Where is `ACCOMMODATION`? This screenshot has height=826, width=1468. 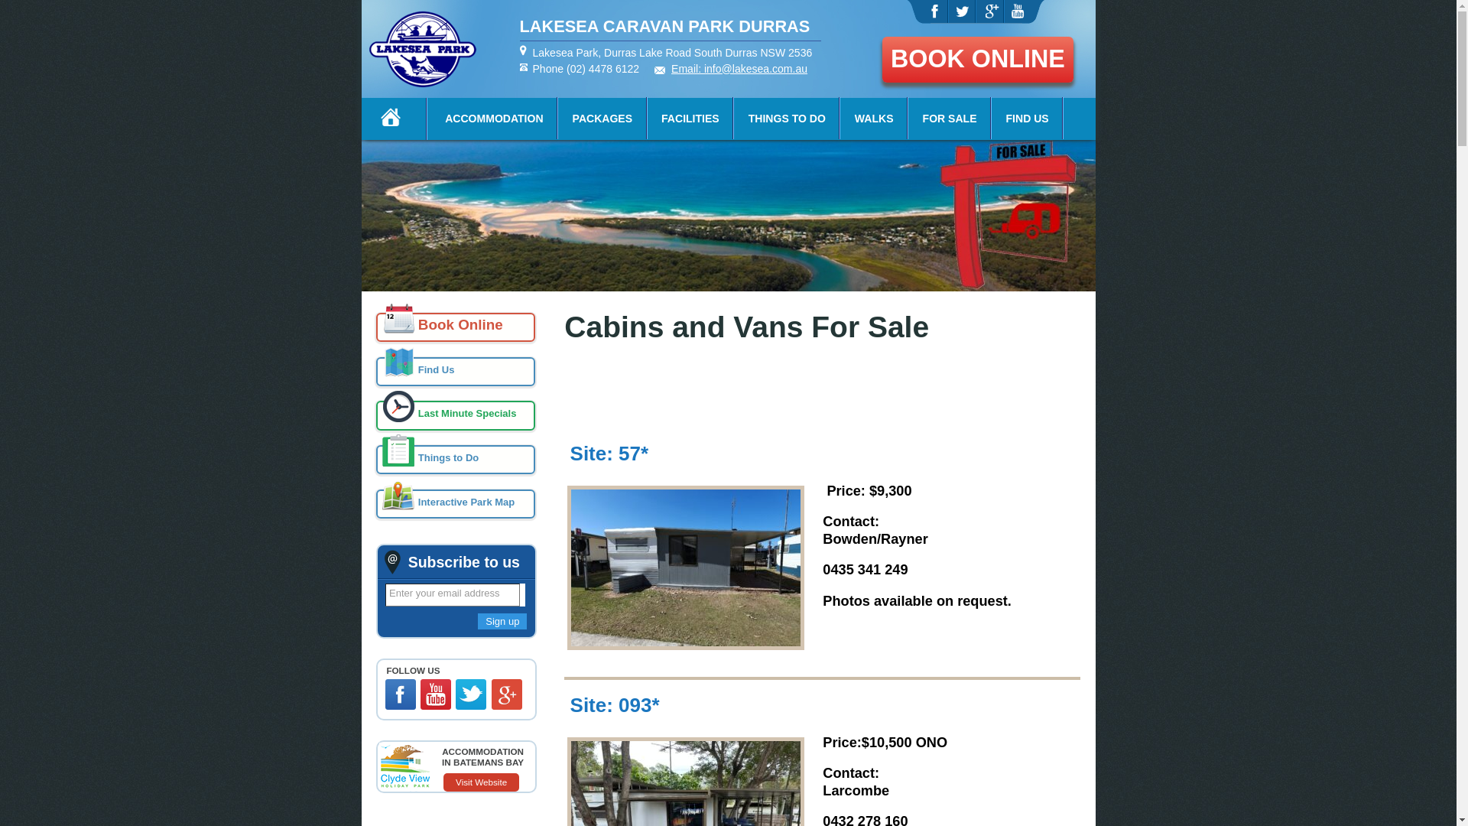 ACCOMMODATION is located at coordinates (494, 119).